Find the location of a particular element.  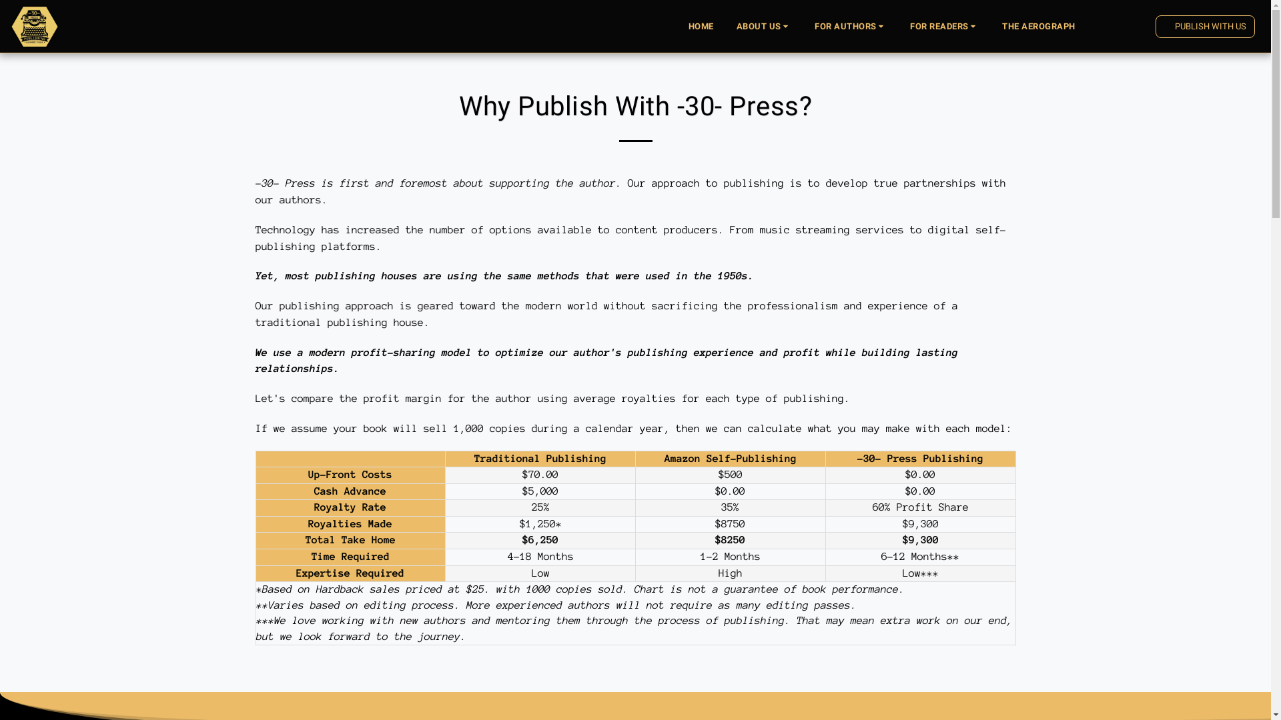

FOR AUTHORS   is located at coordinates (851, 27).